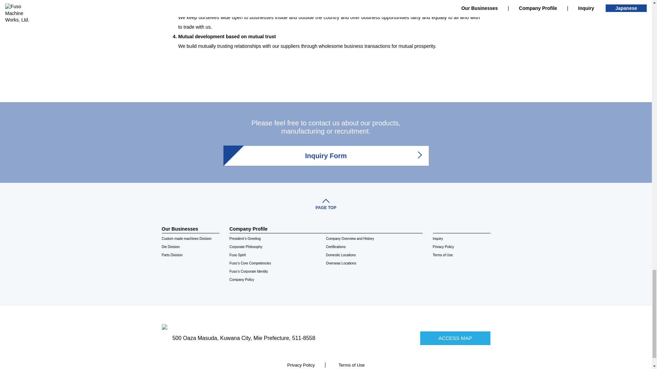  Describe the element at coordinates (190, 247) in the screenshot. I see `Die Division` at that location.